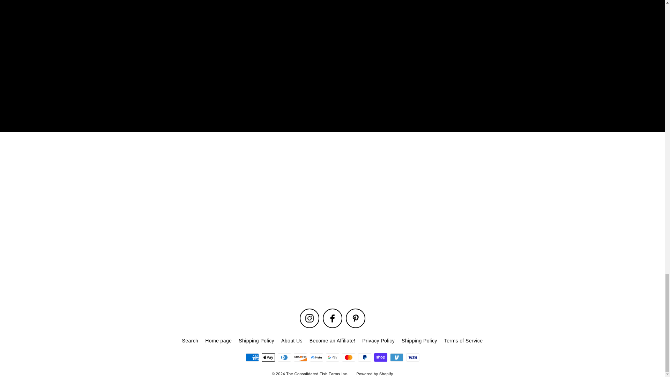  Describe the element at coordinates (332, 318) in the screenshot. I see `The Consolidated Fish Farms Inc. on Facebook` at that location.